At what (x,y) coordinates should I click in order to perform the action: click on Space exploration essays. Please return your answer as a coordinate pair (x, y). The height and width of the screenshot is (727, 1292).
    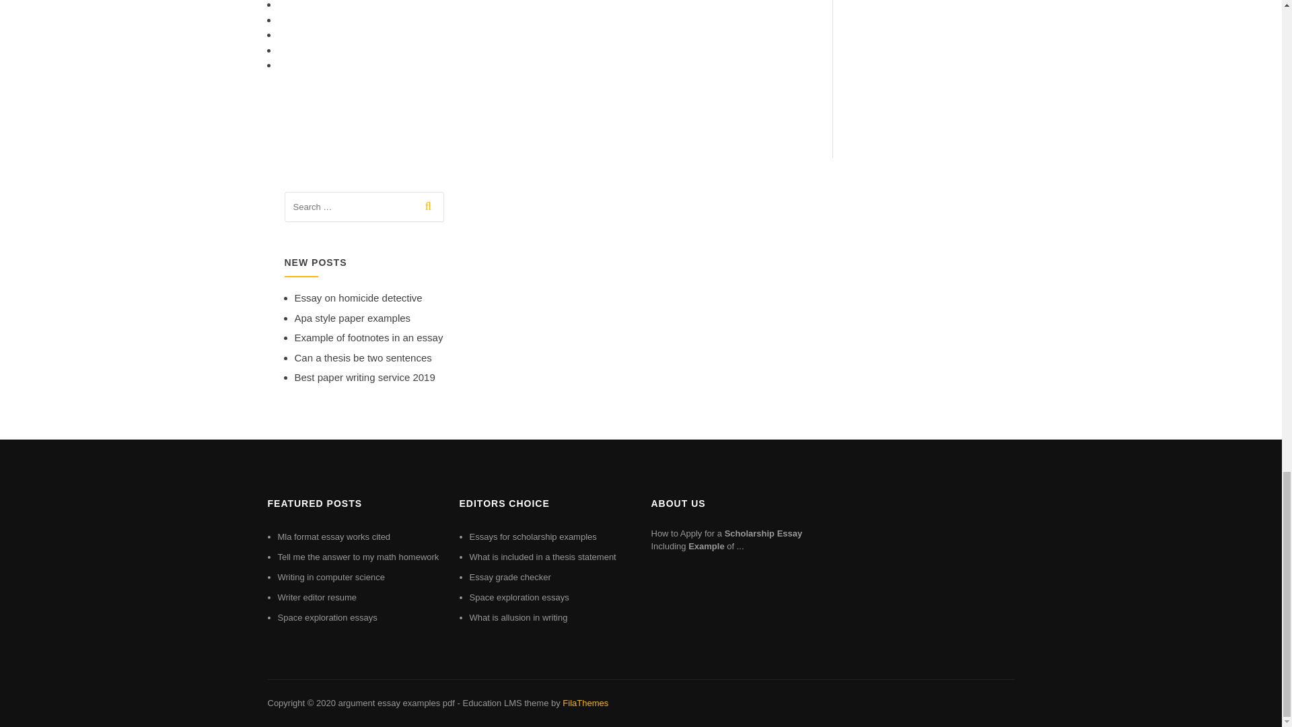
    Looking at the image, I should click on (327, 617).